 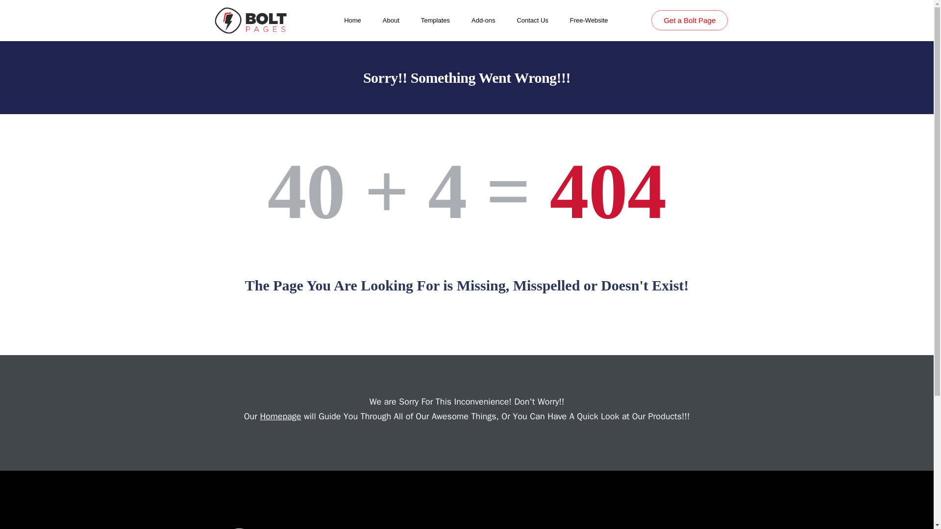 I want to click on Free-Website, so click(x=589, y=21).